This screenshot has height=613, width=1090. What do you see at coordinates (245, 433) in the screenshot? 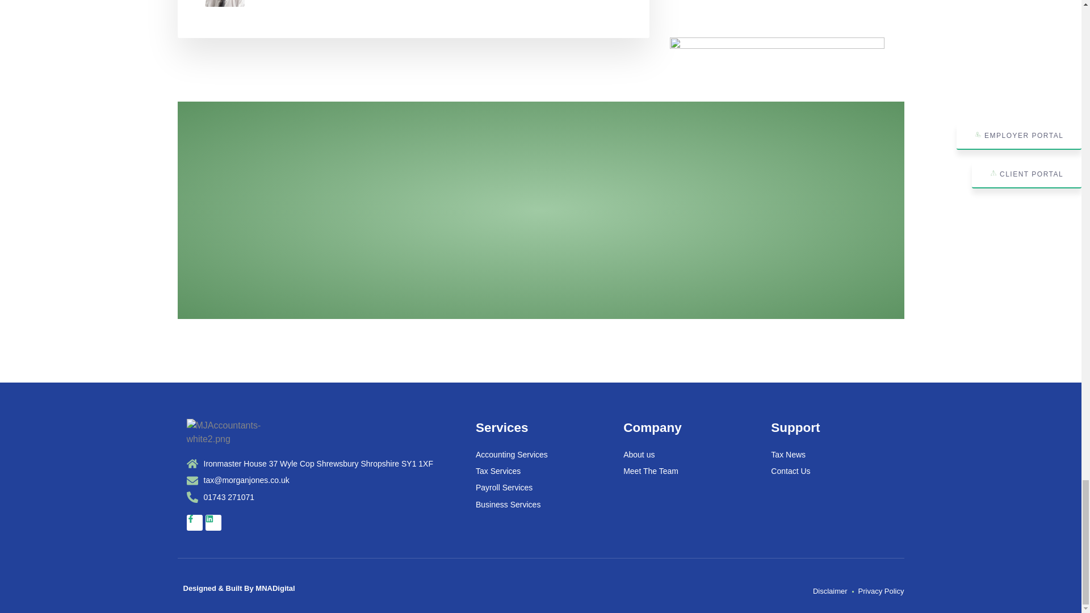
I see `MJAccountants-white2.png` at bounding box center [245, 433].